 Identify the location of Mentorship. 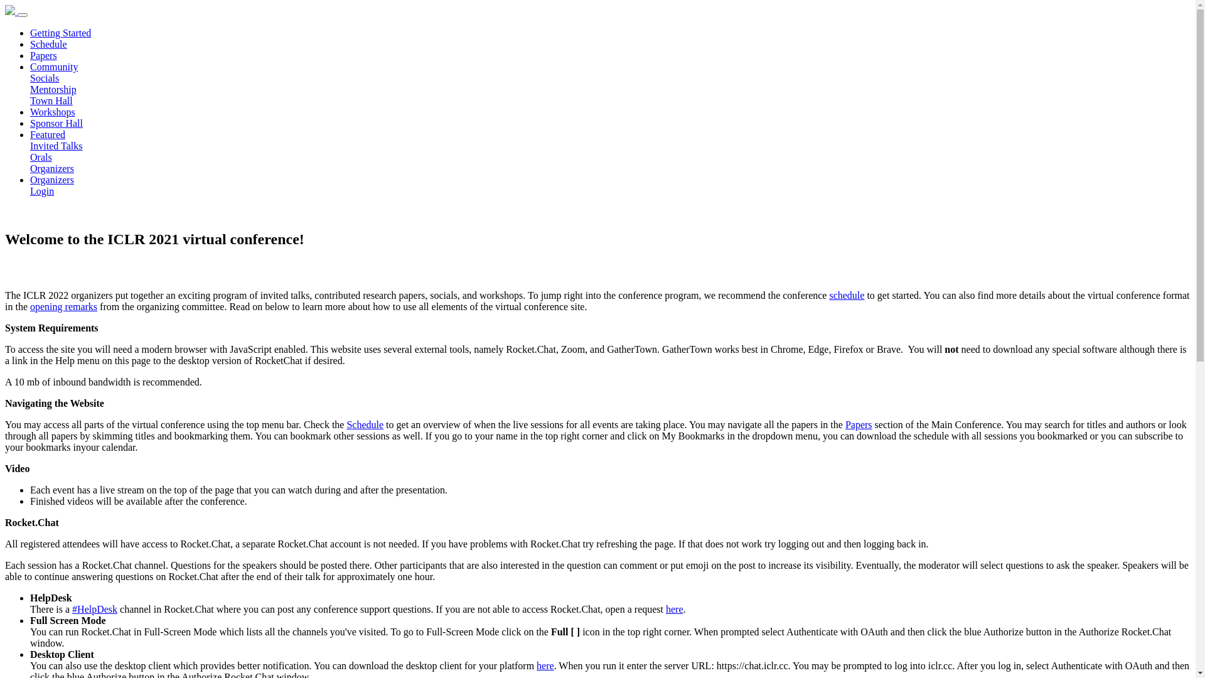
(53, 89).